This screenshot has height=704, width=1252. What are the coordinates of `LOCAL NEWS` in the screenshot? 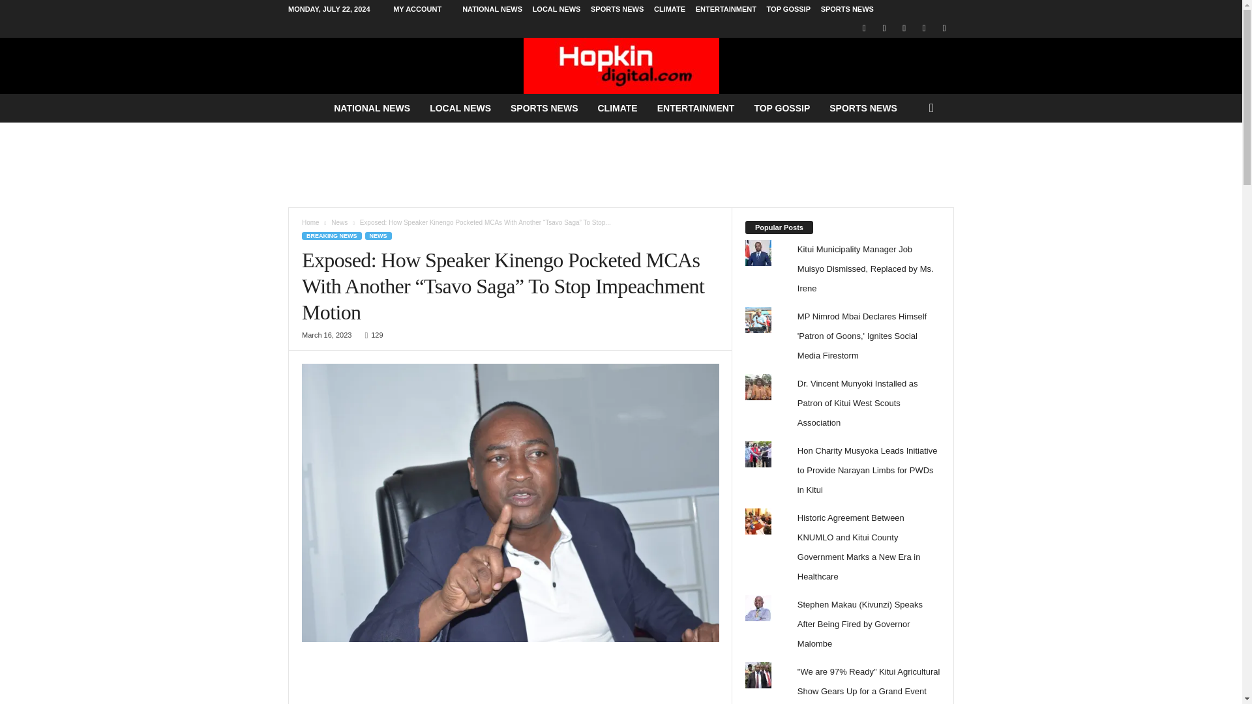 It's located at (557, 9).